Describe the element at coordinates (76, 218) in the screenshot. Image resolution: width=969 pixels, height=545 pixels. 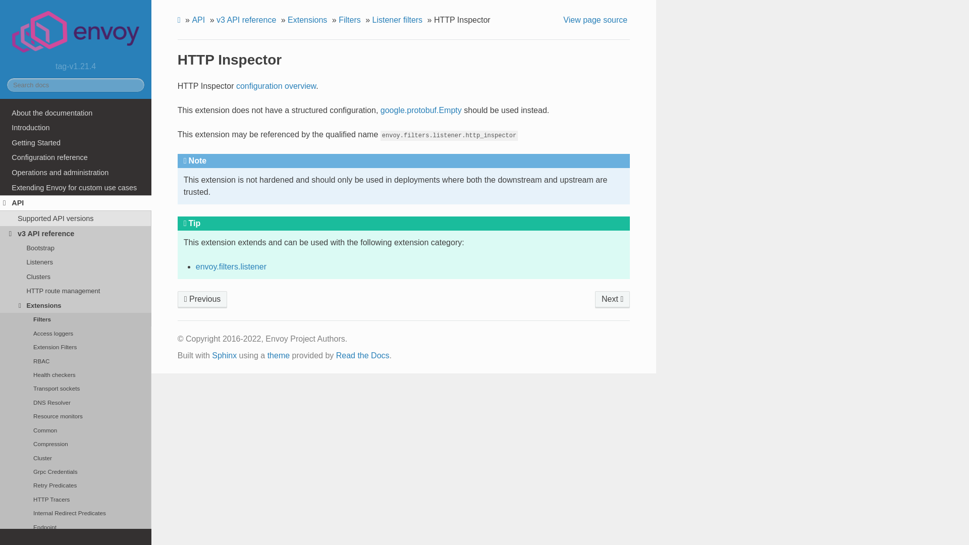
I see `Supported API versions` at that location.